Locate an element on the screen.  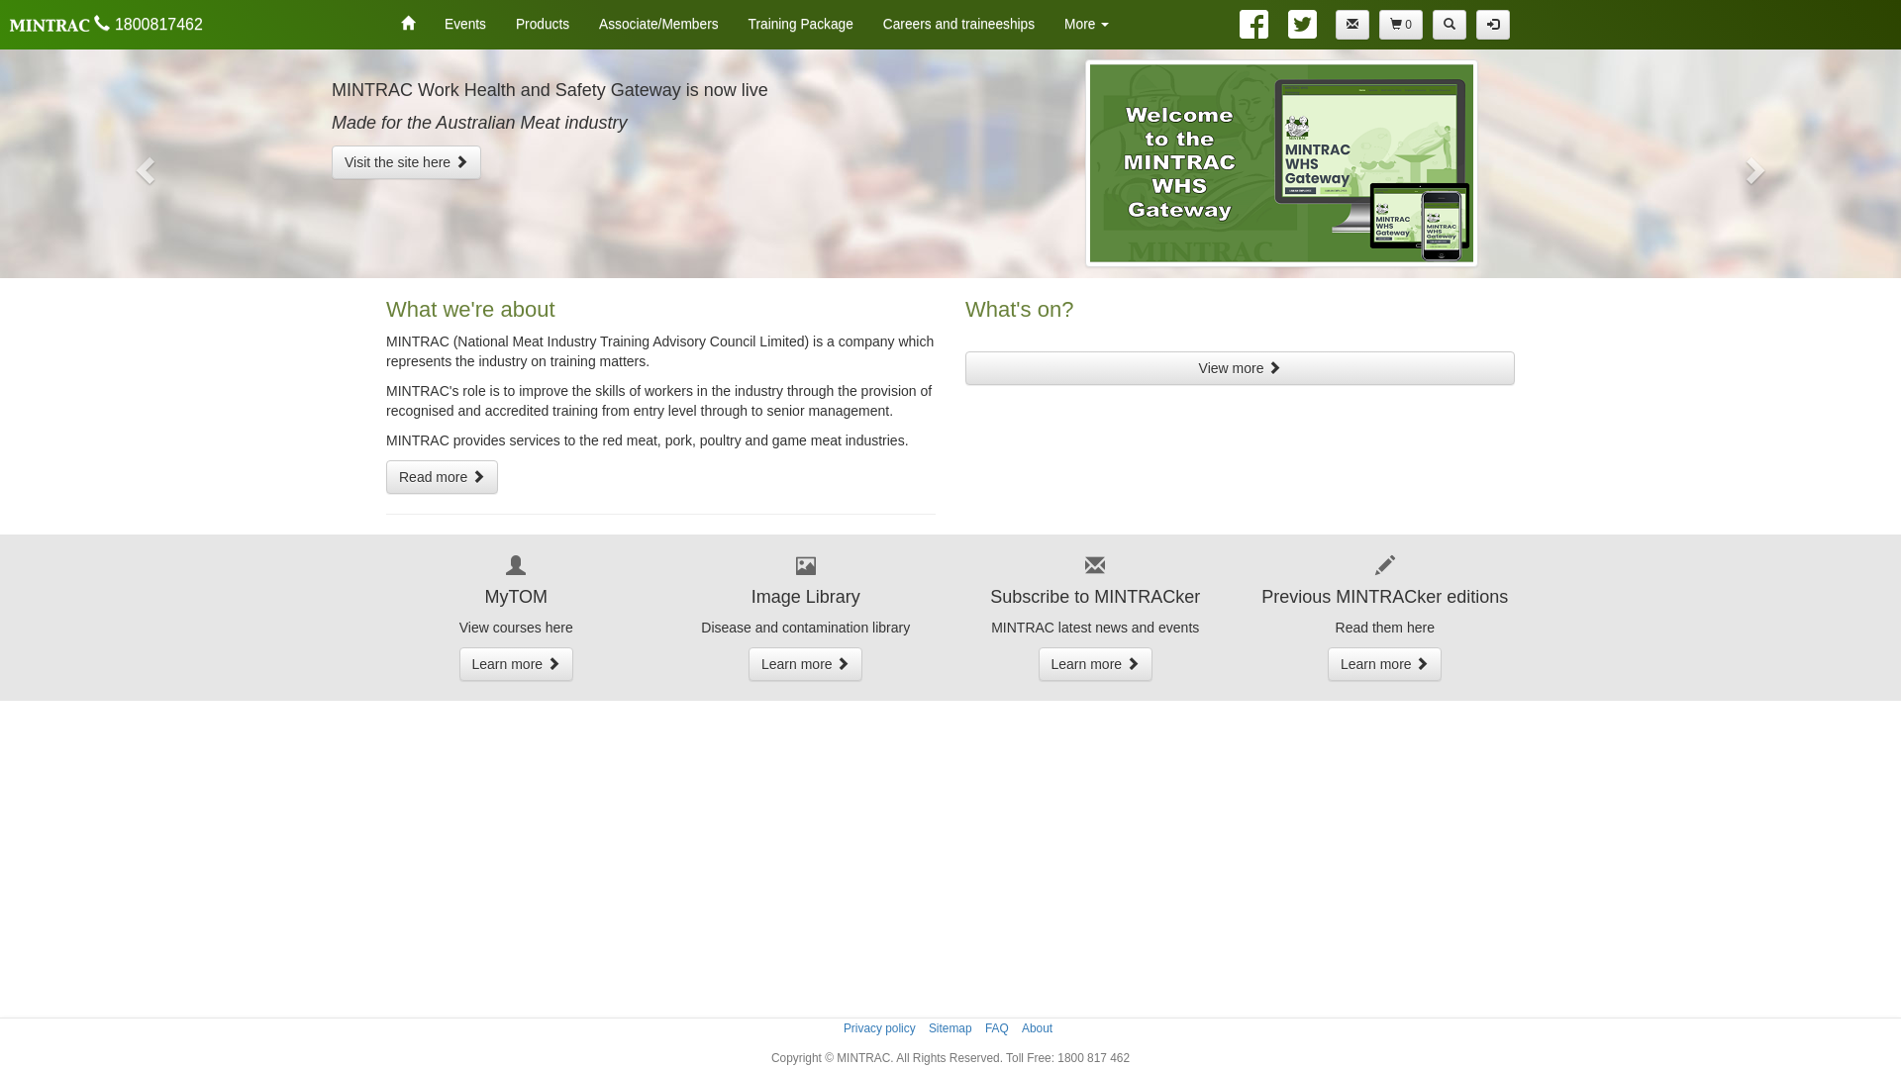
Learn more is located at coordinates (1095, 664).